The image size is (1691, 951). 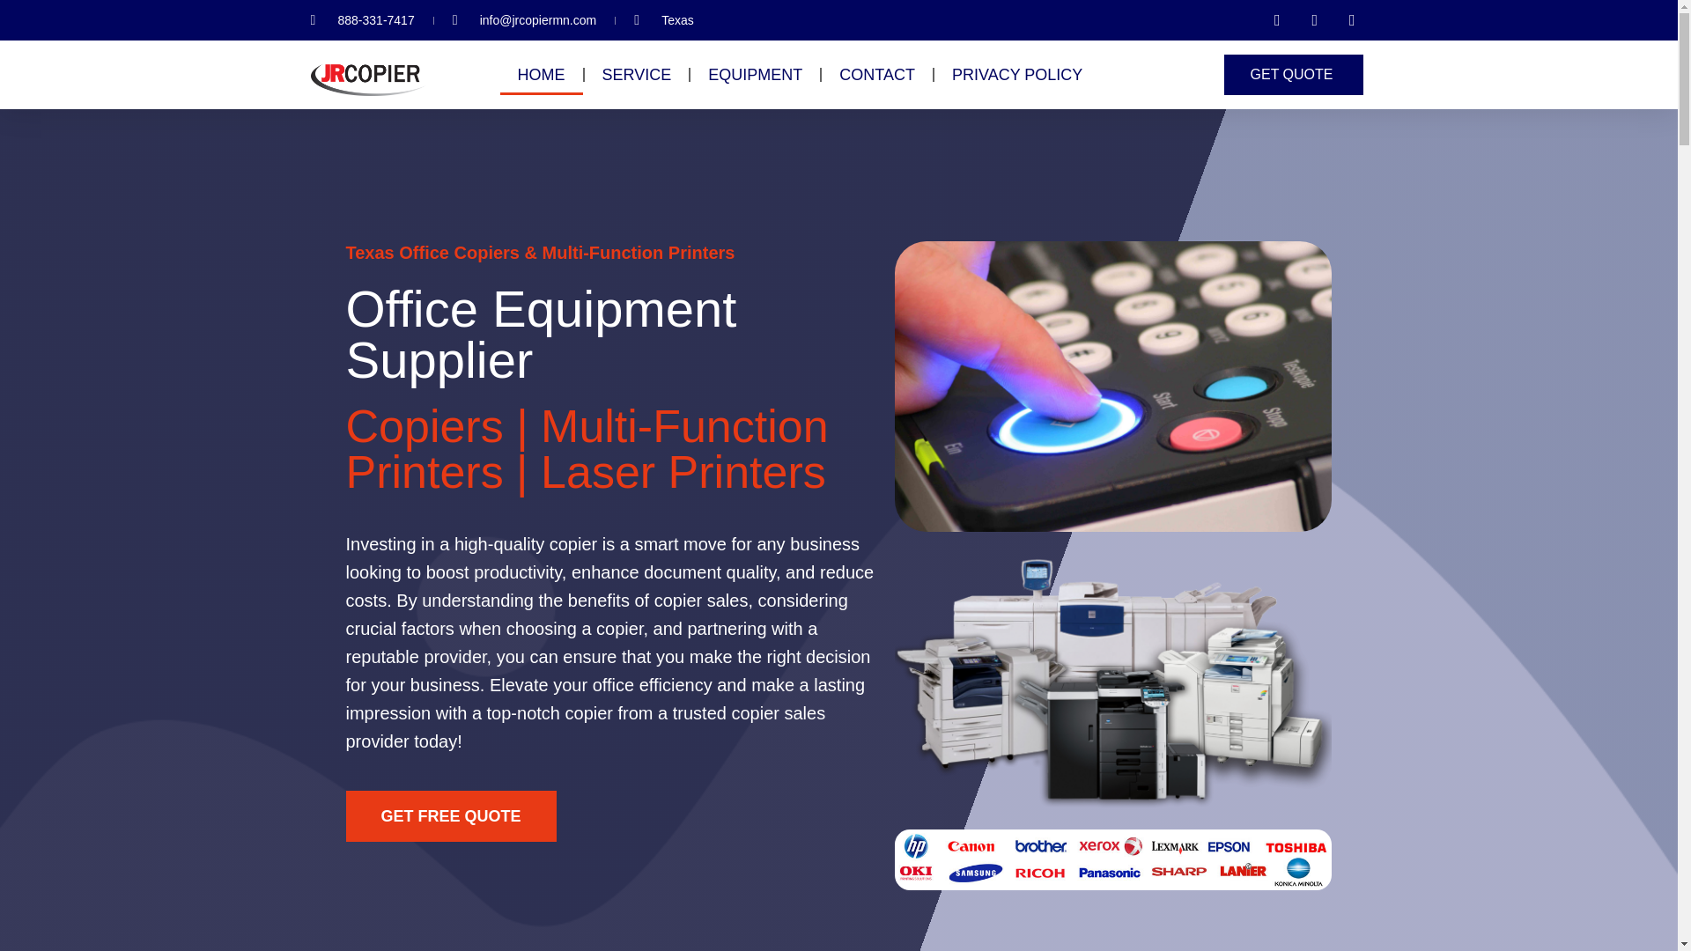 I want to click on PRIVACY POLICY, so click(x=1017, y=74).